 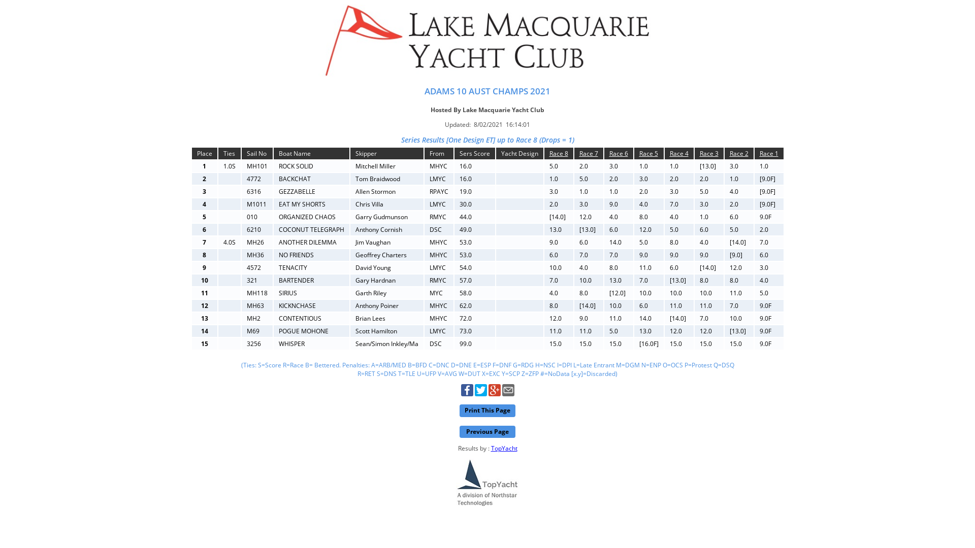 What do you see at coordinates (487, 411) in the screenshot?
I see `Print This Page` at bounding box center [487, 411].